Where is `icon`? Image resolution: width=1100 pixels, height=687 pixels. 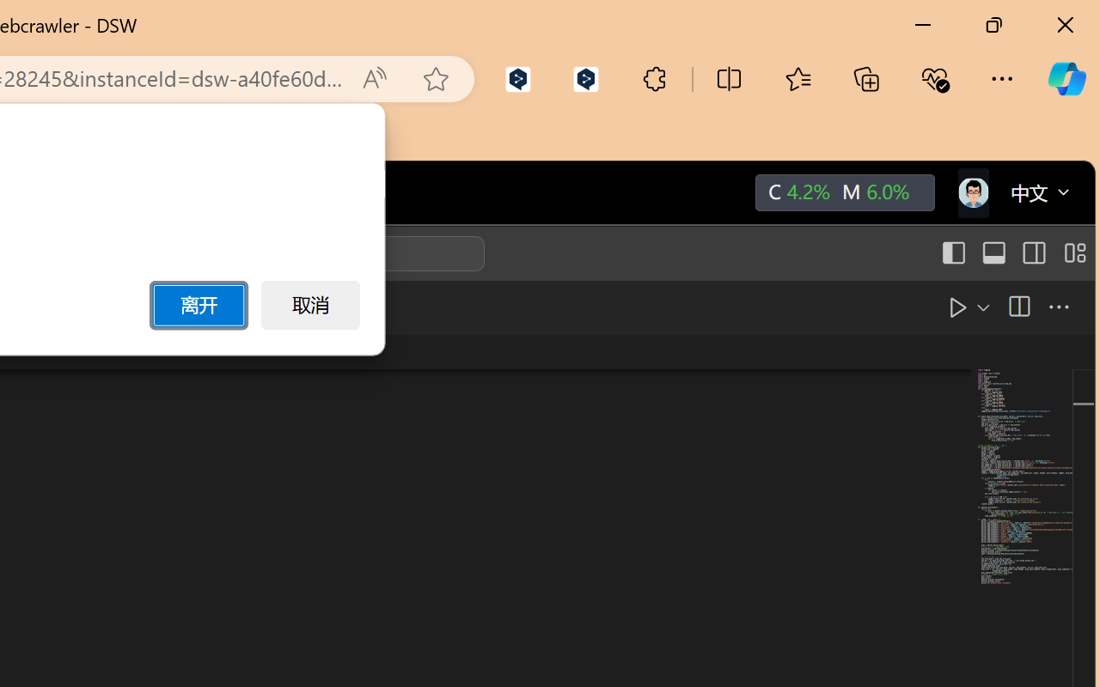 icon is located at coordinates (972, 192).